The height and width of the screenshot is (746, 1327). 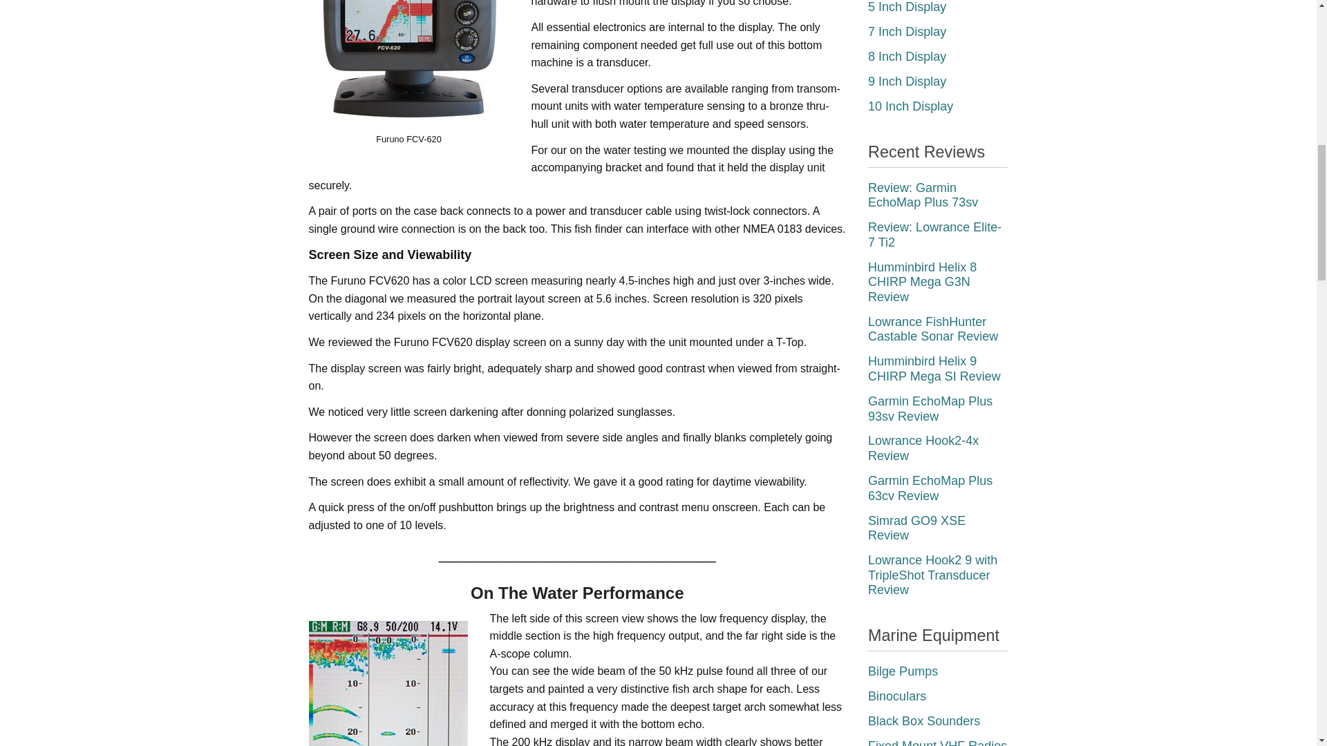 What do you see at coordinates (910, 106) in the screenshot?
I see `10 Inch Display` at bounding box center [910, 106].